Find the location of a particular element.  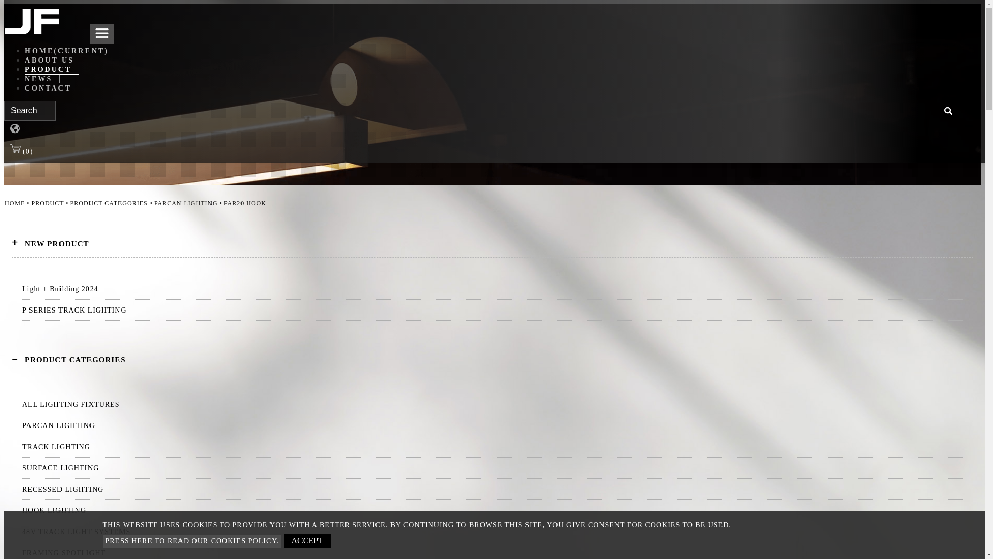

PRODUCT is located at coordinates (51, 203).